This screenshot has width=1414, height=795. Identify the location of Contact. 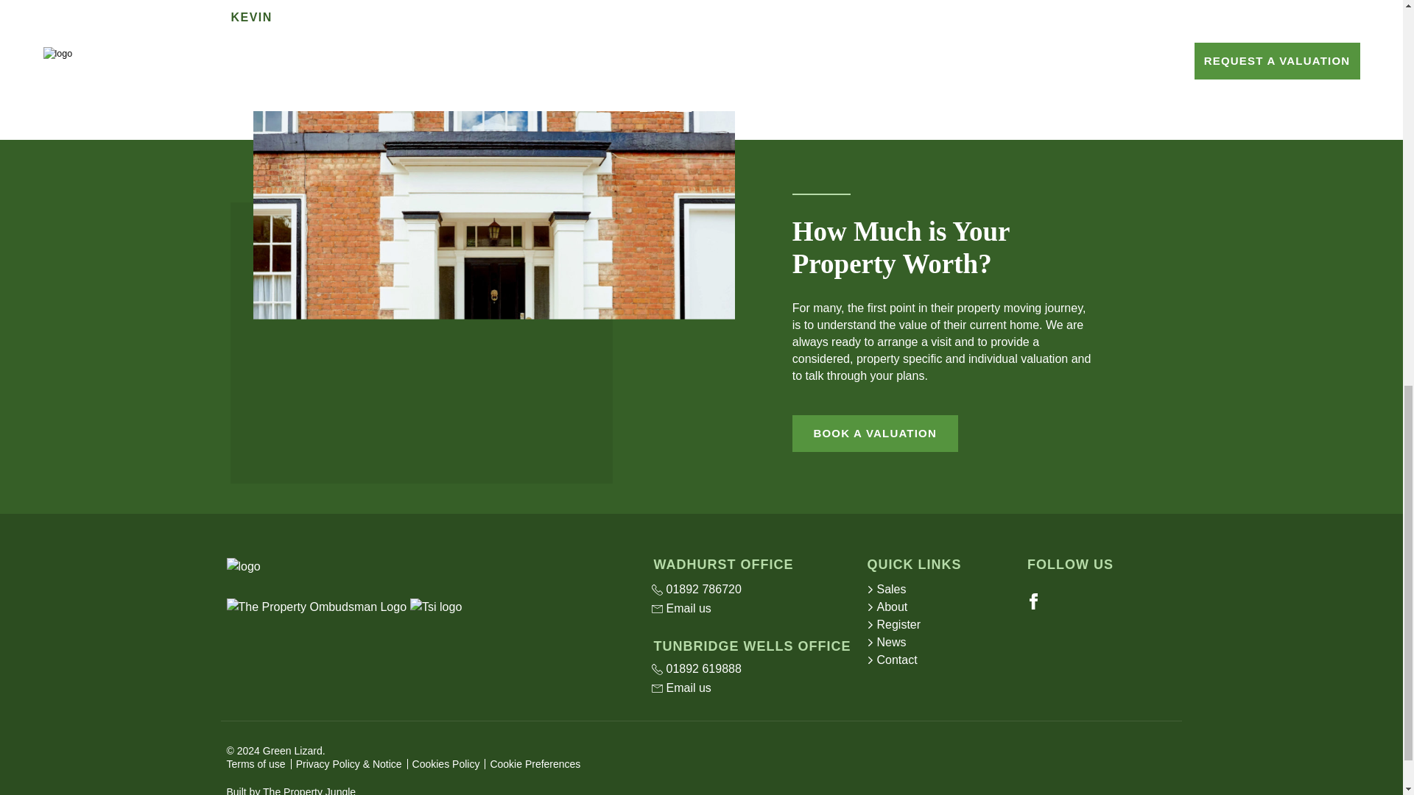
(941, 660).